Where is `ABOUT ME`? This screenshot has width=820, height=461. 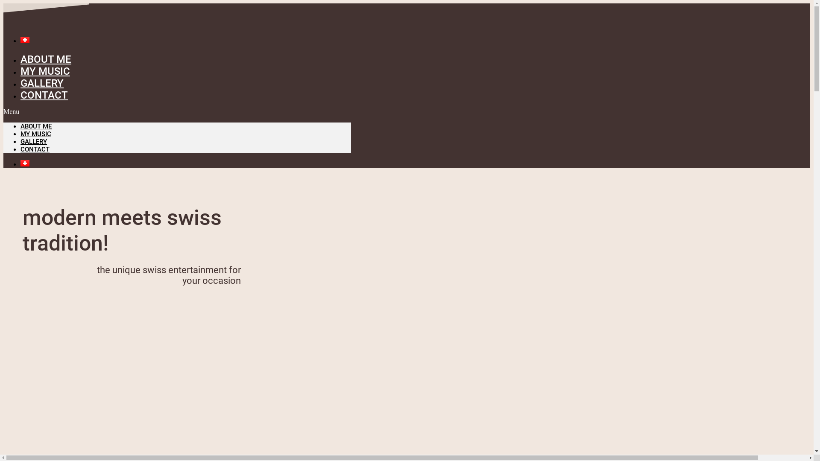 ABOUT ME is located at coordinates (46, 59).